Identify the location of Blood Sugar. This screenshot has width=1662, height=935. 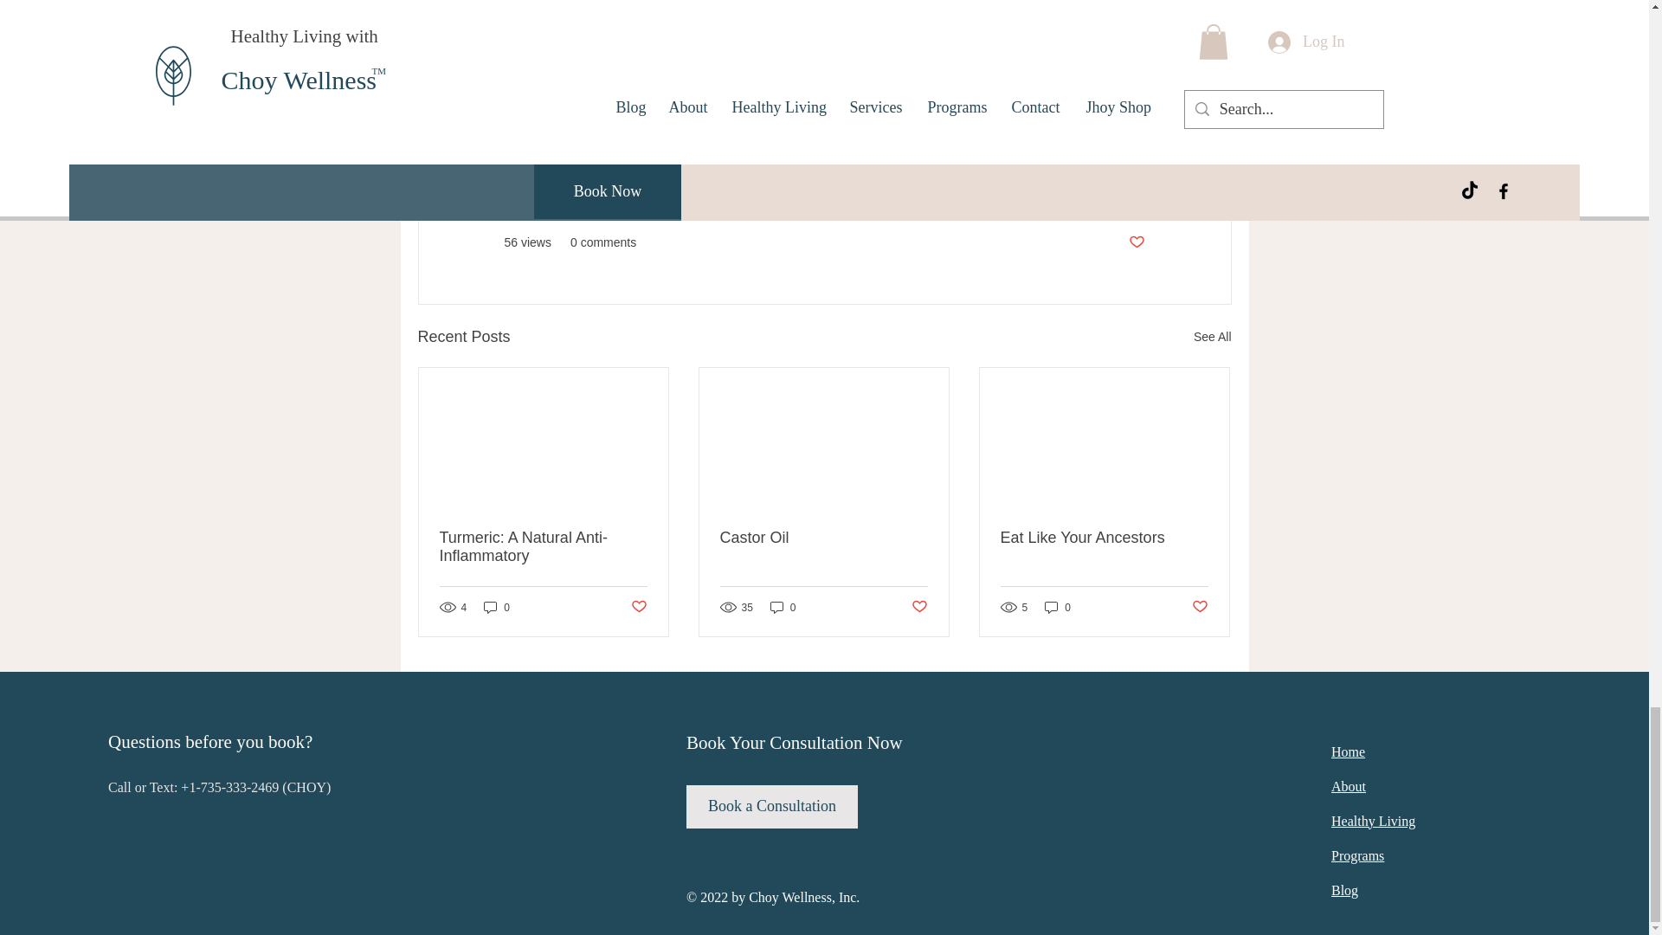
(1015, 92).